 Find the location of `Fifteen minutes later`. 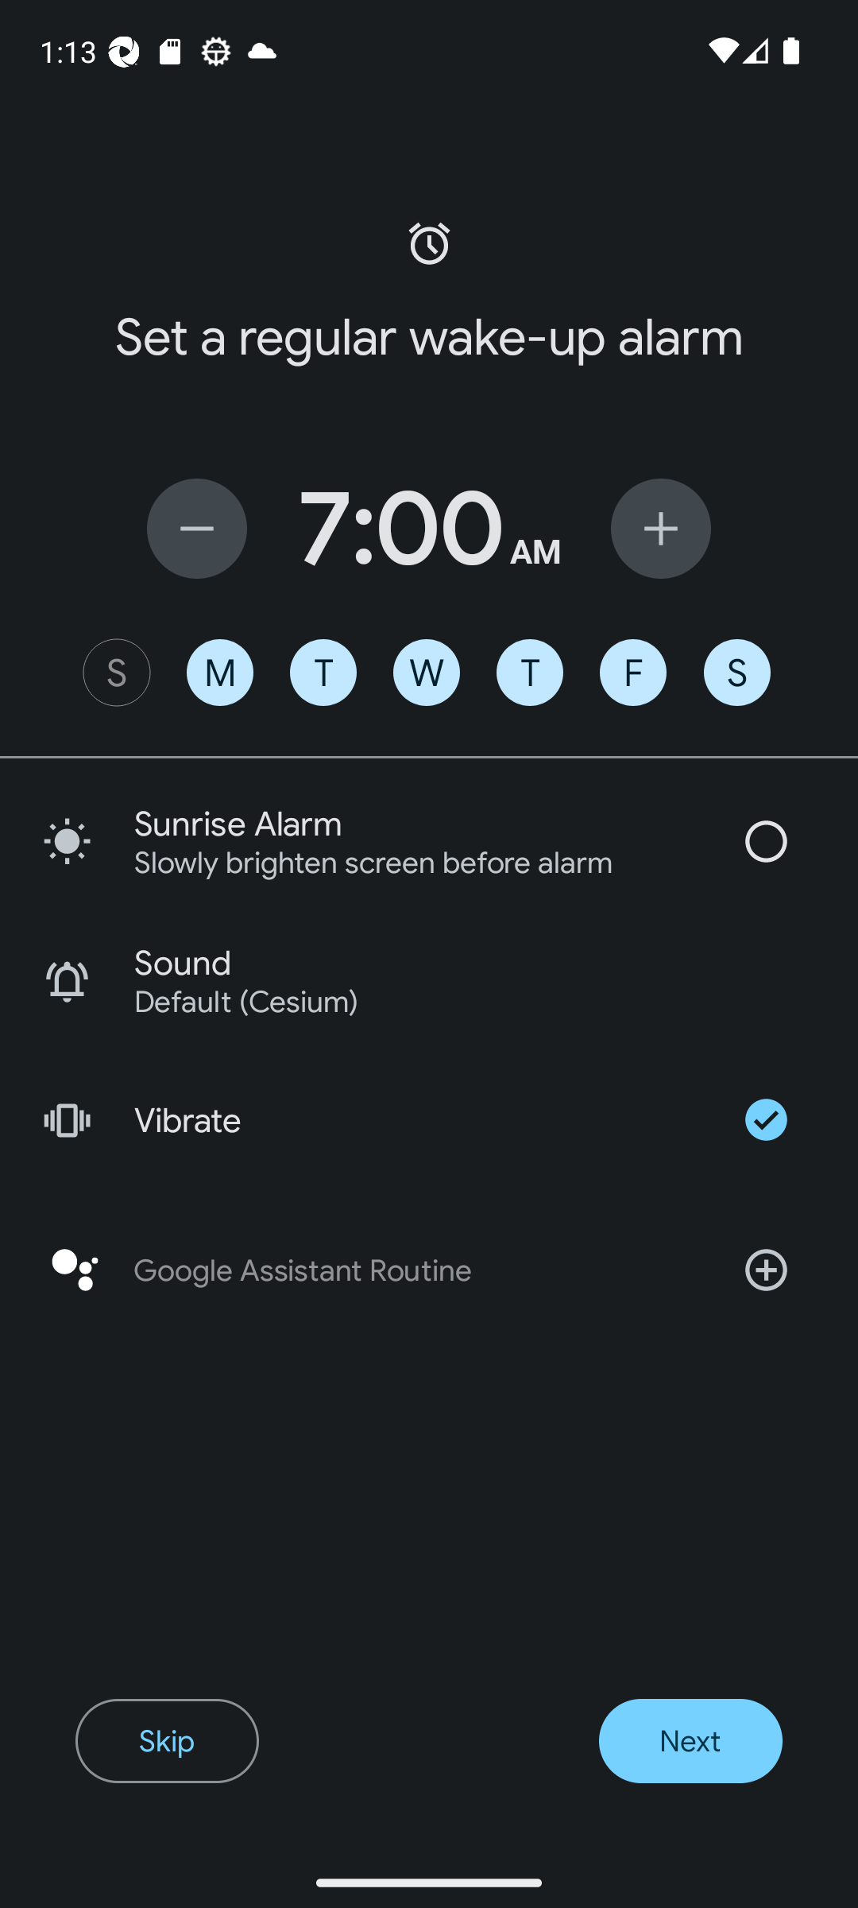

Fifteen minutes later is located at coordinates (661, 528).